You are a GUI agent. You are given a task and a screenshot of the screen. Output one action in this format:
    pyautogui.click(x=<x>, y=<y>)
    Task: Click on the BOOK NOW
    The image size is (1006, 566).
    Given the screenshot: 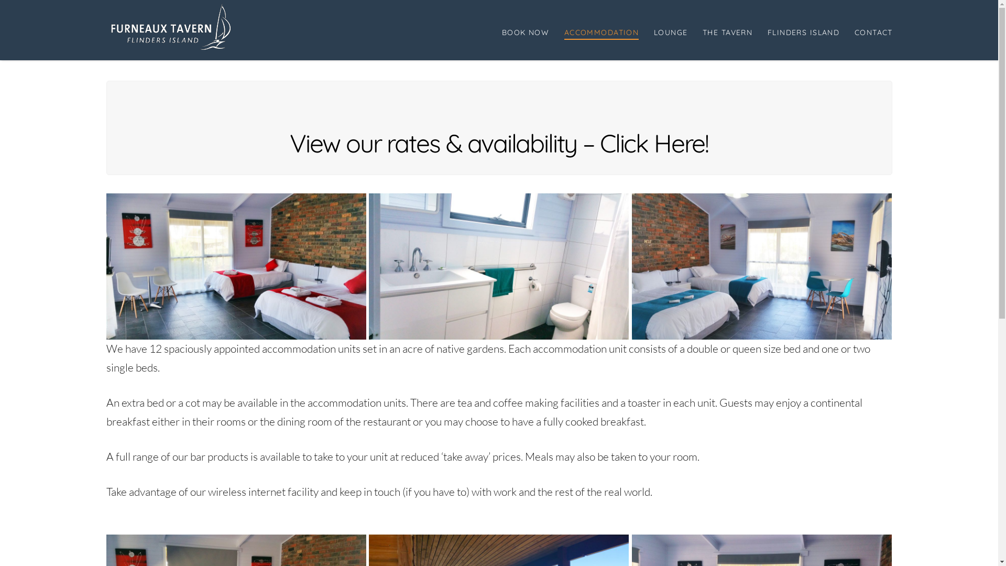 What is the action you would take?
    pyautogui.click(x=525, y=30)
    